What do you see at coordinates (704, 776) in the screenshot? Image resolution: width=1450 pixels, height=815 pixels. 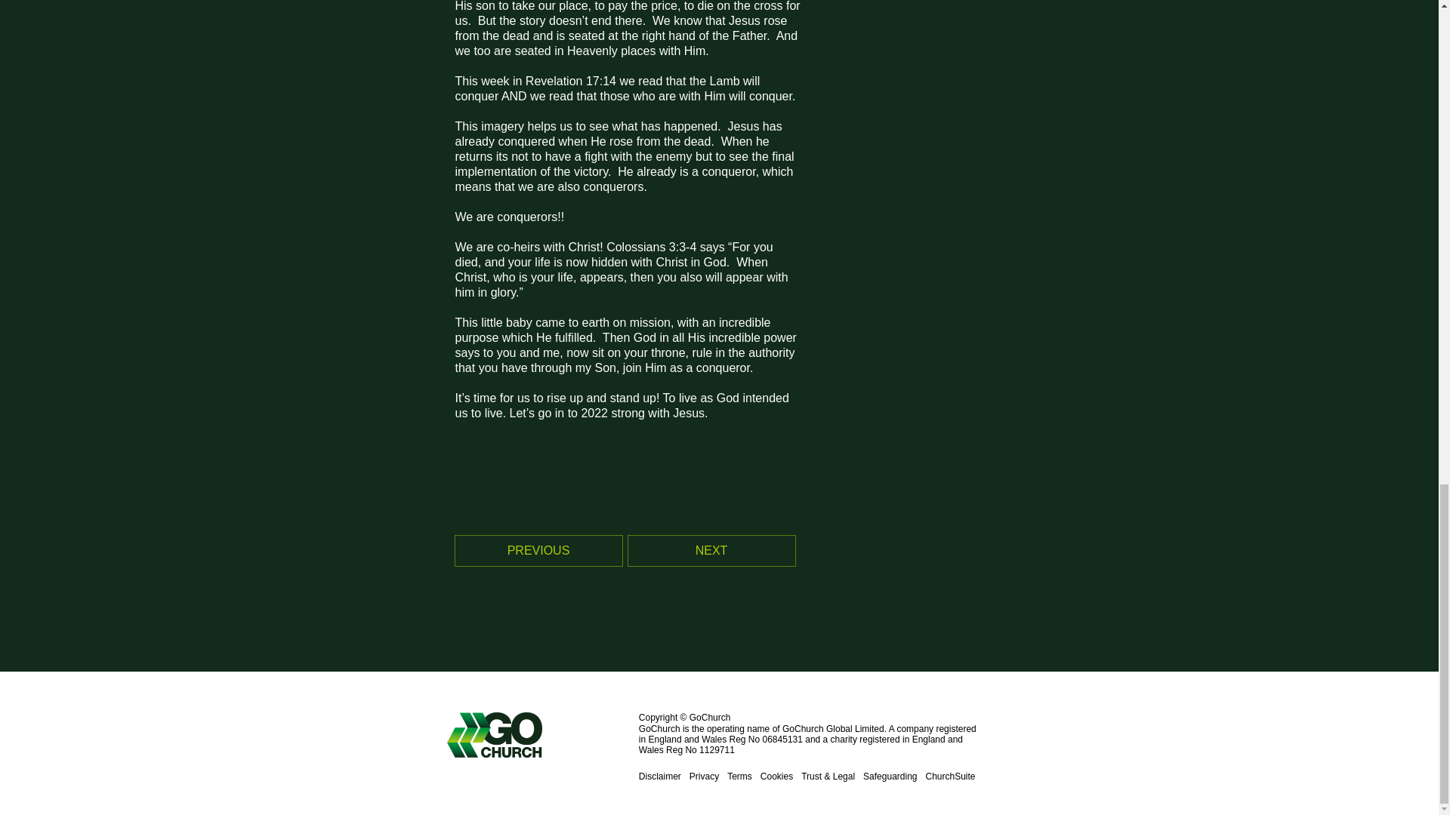 I see `Privacy` at bounding box center [704, 776].